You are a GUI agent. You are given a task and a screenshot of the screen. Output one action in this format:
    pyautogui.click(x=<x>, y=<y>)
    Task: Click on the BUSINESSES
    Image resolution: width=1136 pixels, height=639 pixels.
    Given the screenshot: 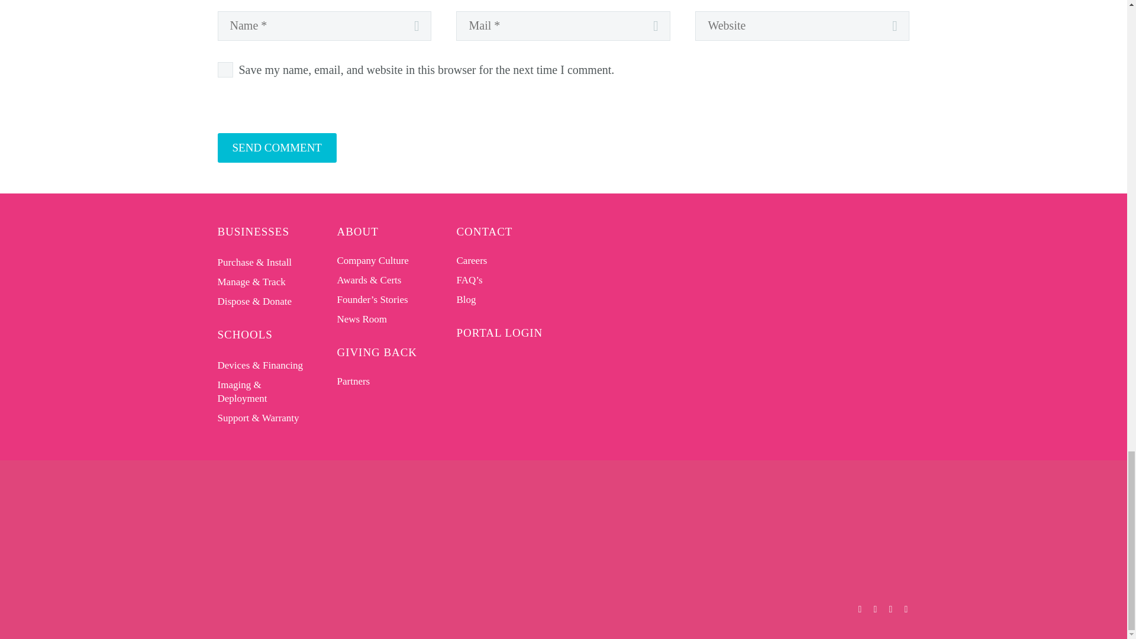 What is the action you would take?
    pyautogui.click(x=253, y=231)
    